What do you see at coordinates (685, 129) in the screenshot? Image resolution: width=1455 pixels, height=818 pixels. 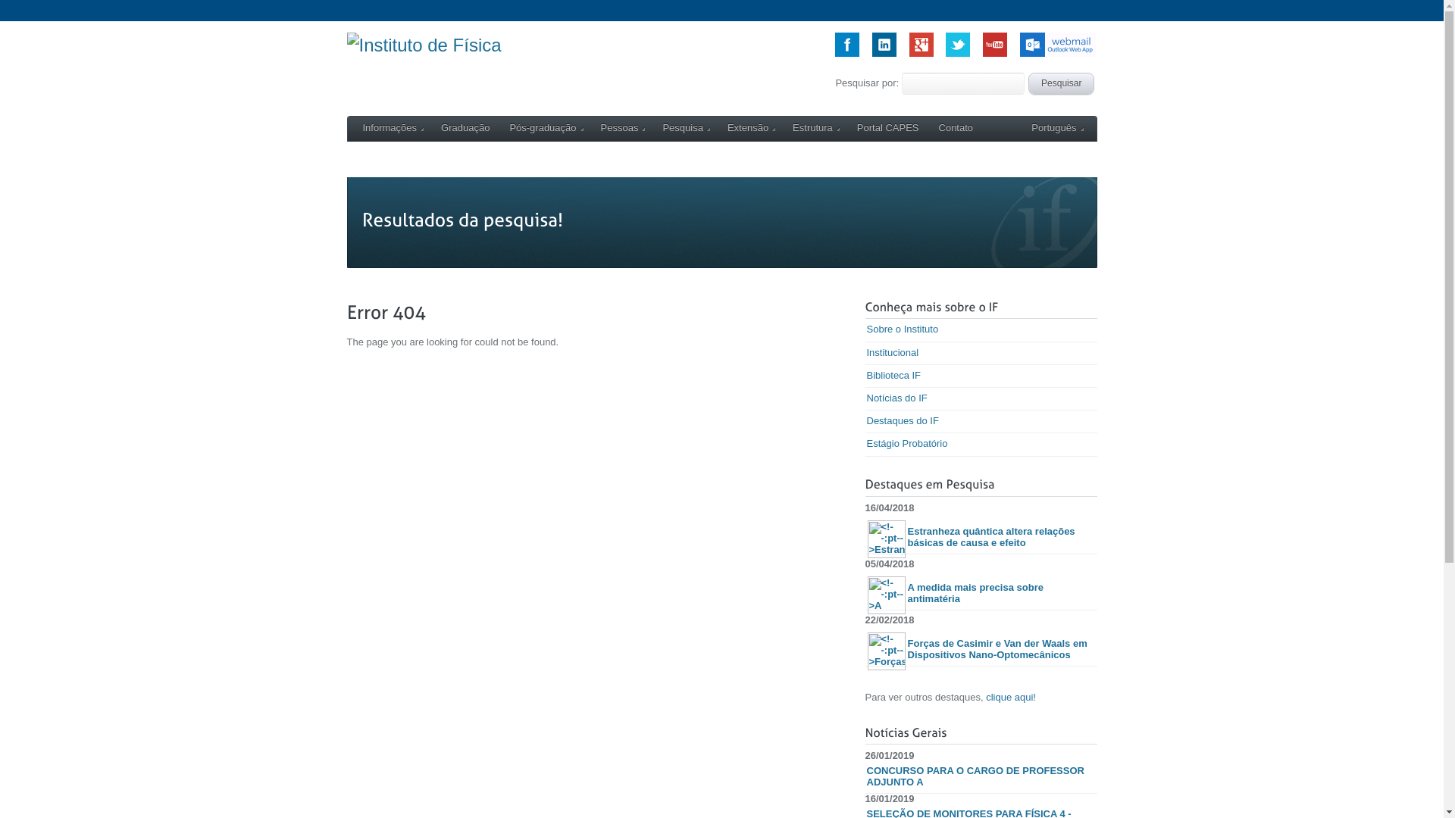 I see `Pesquisa` at bounding box center [685, 129].